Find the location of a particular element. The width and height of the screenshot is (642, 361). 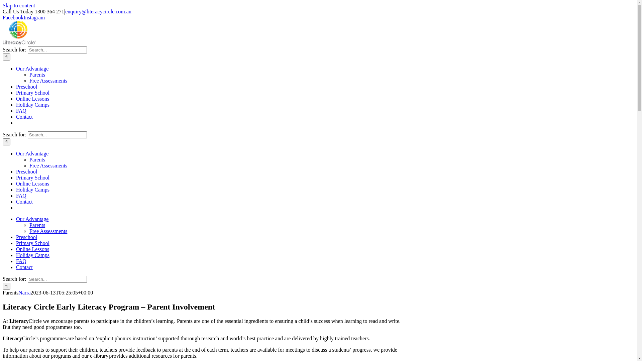

Parents is located at coordinates (37, 225).